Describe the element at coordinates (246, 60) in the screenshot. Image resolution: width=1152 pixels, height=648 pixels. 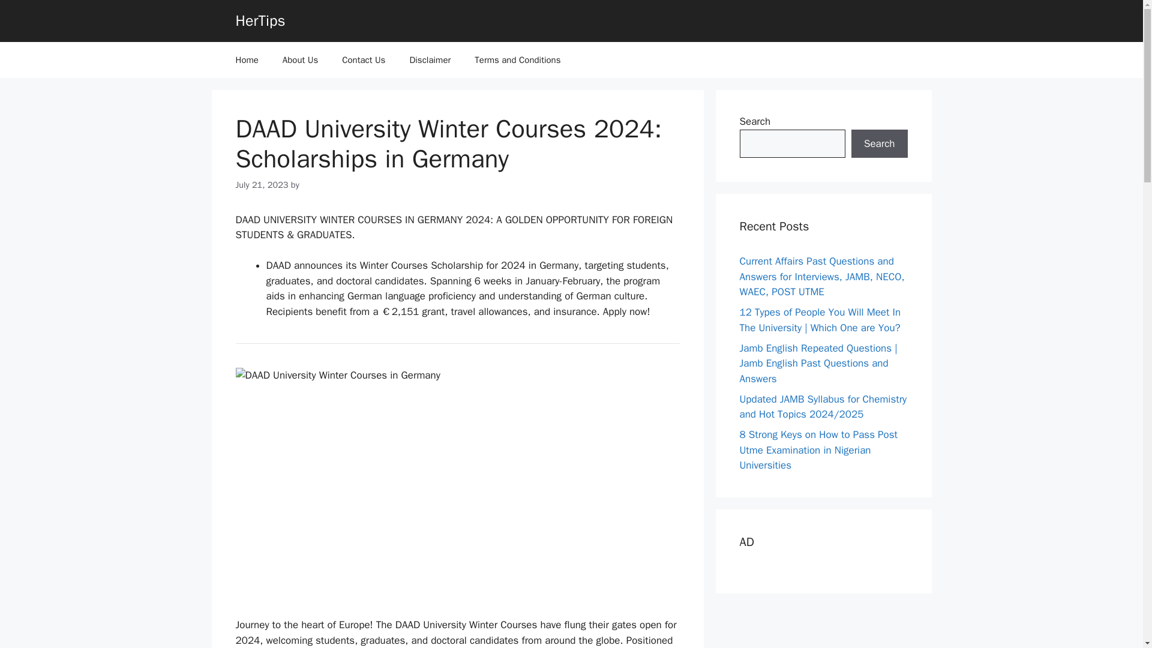
I see `Home` at that location.